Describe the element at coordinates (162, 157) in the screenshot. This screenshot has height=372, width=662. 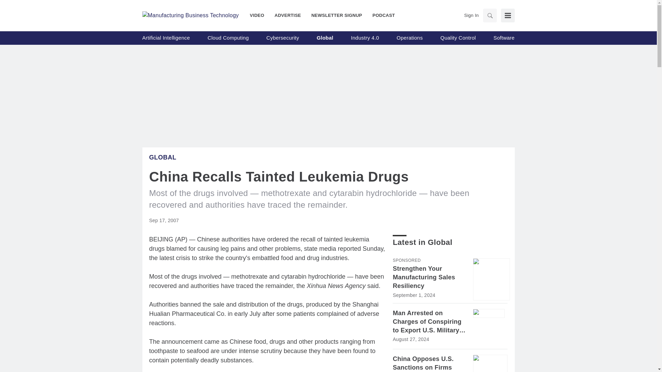
I see `Global` at that location.